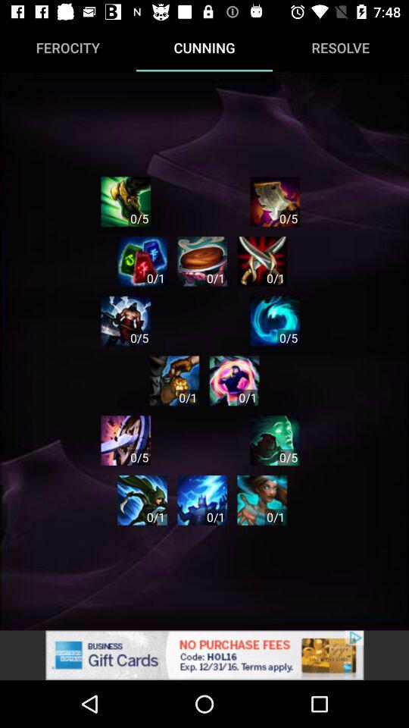 The image size is (409, 728). Describe the element at coordinates (234, 381) in the screenshot. I see `add point to a skill` at that location.